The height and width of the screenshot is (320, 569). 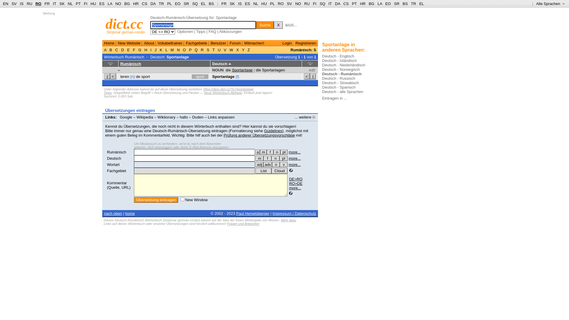 I want to click on NO, so click(x=118, y=4).